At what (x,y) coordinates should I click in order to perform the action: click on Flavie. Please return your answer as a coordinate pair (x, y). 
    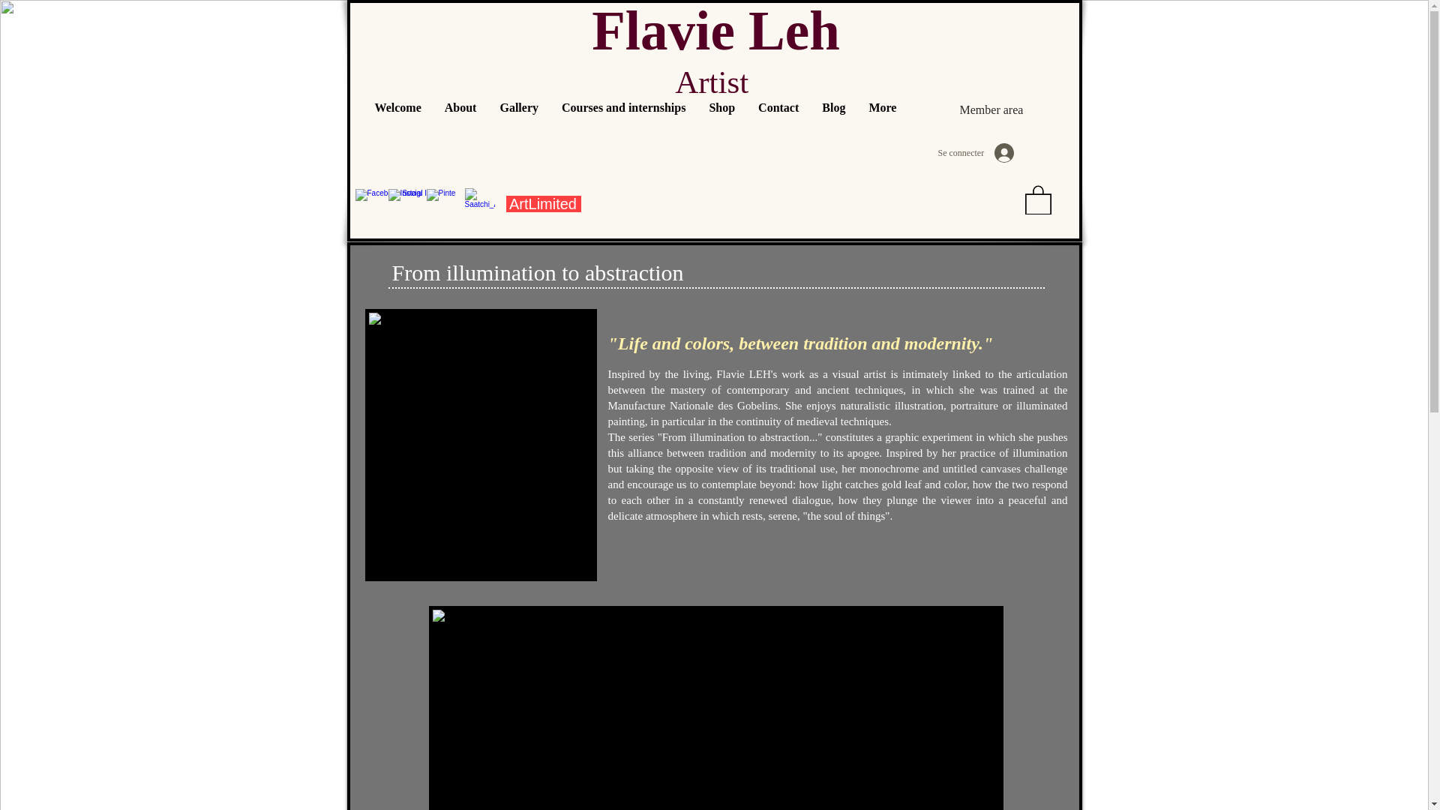
    Looking at the image, I should click on (663, 31).